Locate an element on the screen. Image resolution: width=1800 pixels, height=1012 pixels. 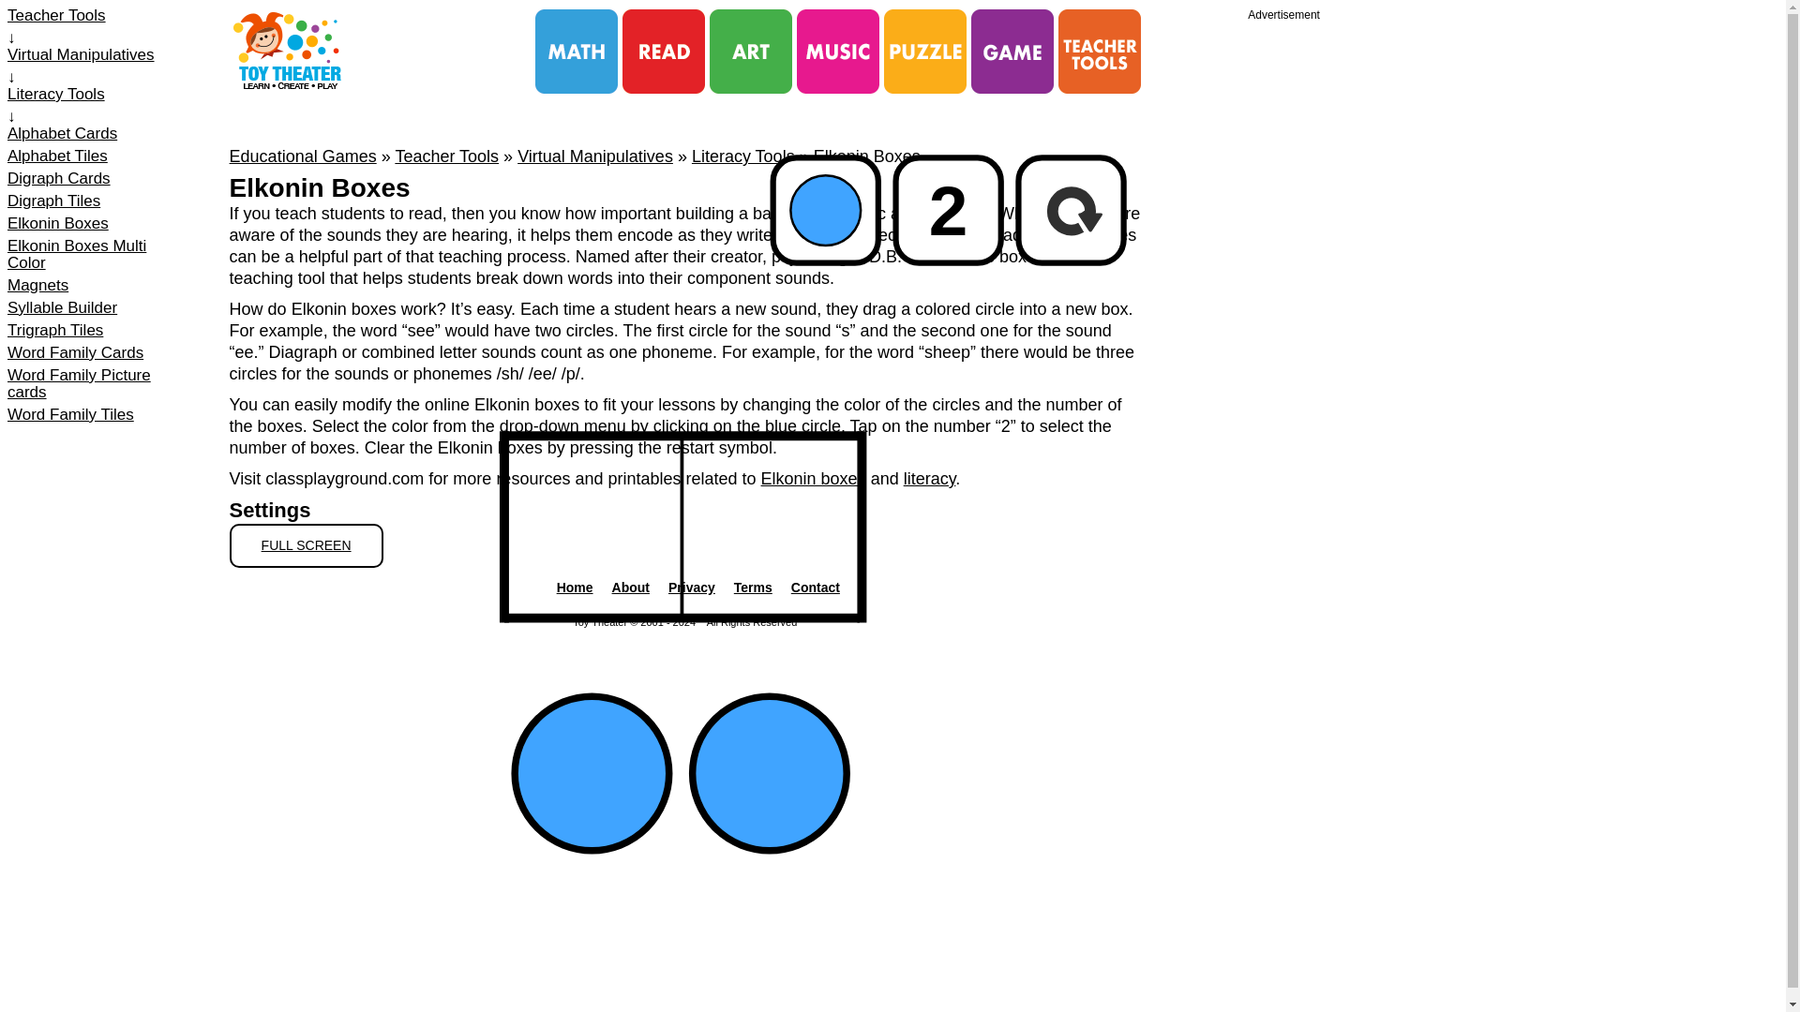
Digraph Tiles is located at coordinates (97, 201).